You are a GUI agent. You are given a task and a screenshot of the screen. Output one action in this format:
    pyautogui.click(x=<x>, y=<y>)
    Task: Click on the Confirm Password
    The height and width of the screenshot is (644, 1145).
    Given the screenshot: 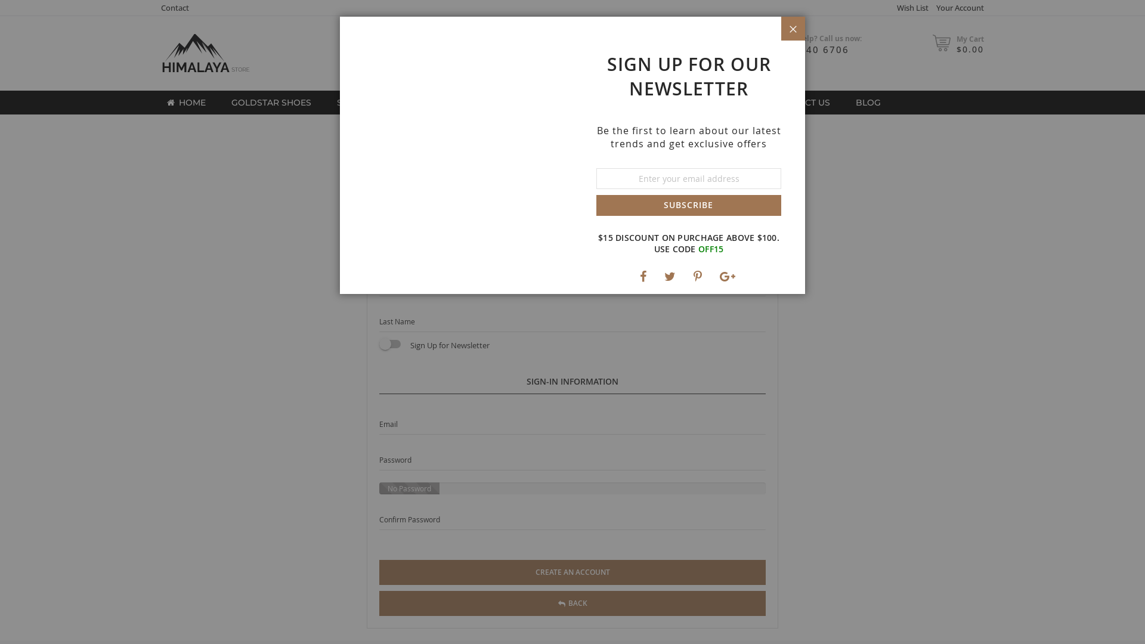 What is the action you would take?
    pyautogui.click(x=572, y=518)
    